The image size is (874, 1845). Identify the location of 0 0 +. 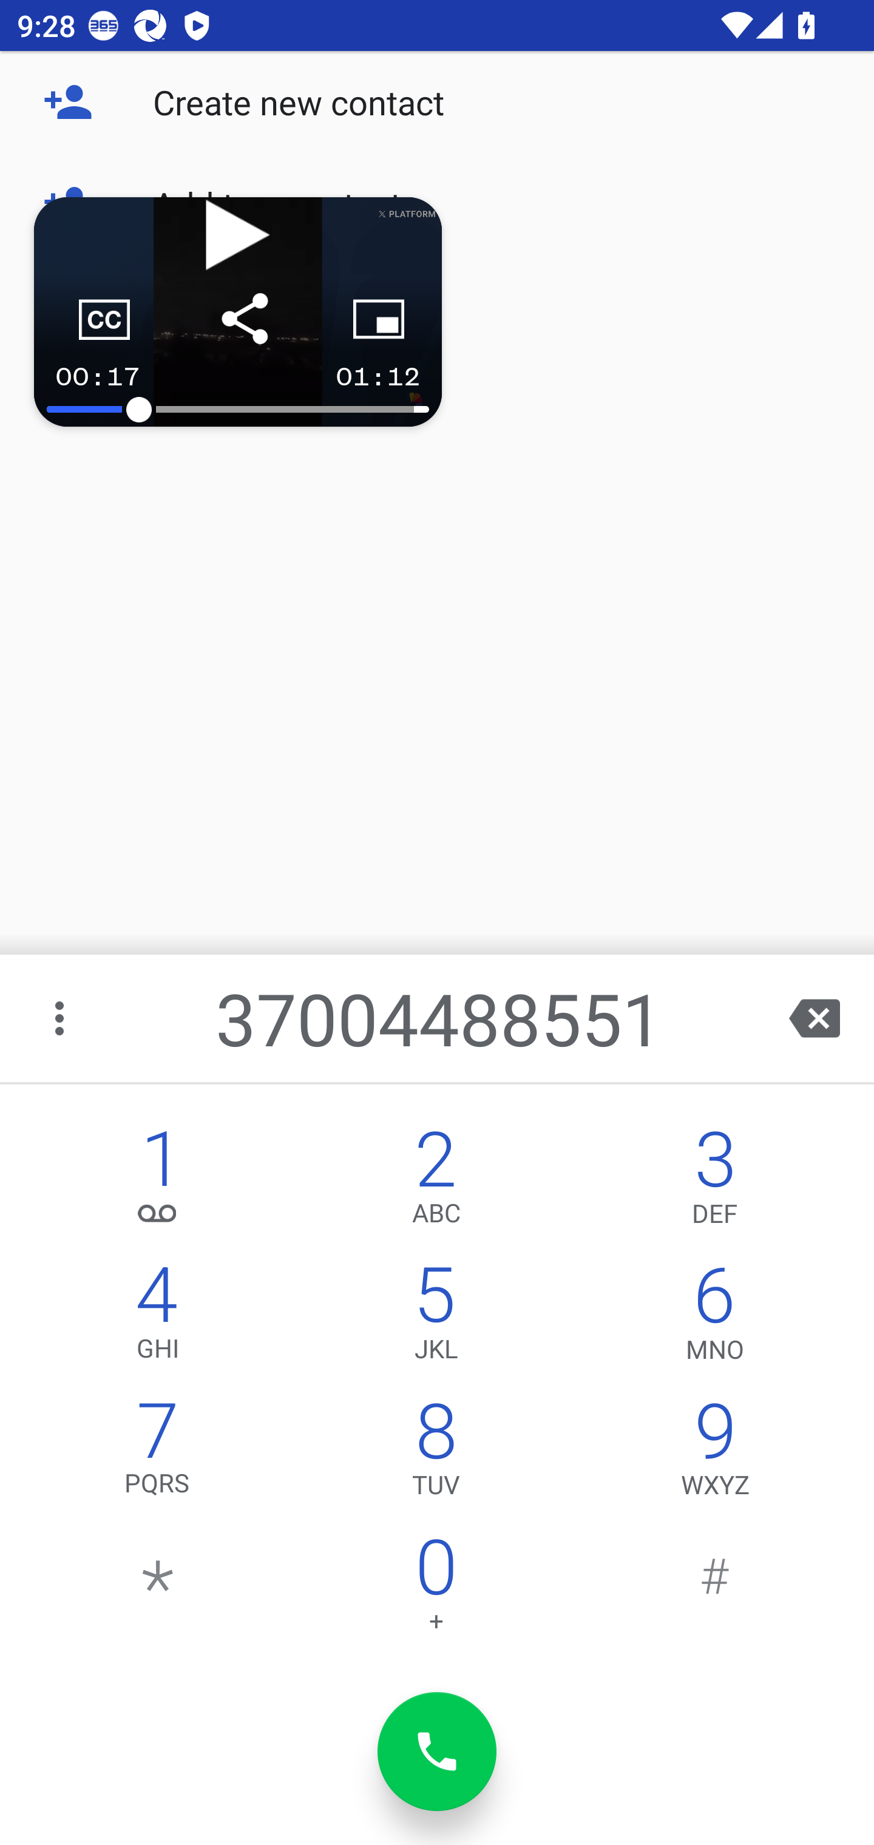
(436, 1590).